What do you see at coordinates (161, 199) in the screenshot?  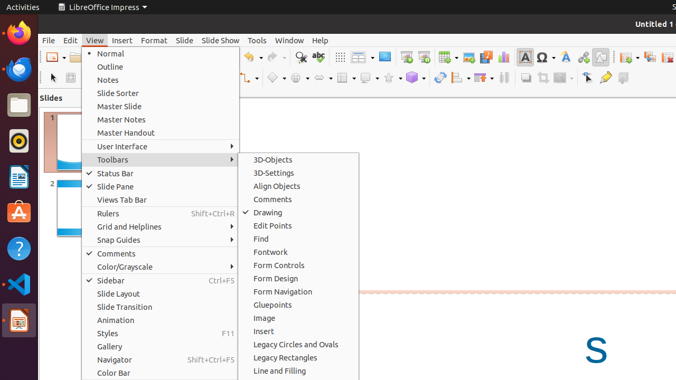 I see `Views Tab Bar` at bounding box center [161, 199].